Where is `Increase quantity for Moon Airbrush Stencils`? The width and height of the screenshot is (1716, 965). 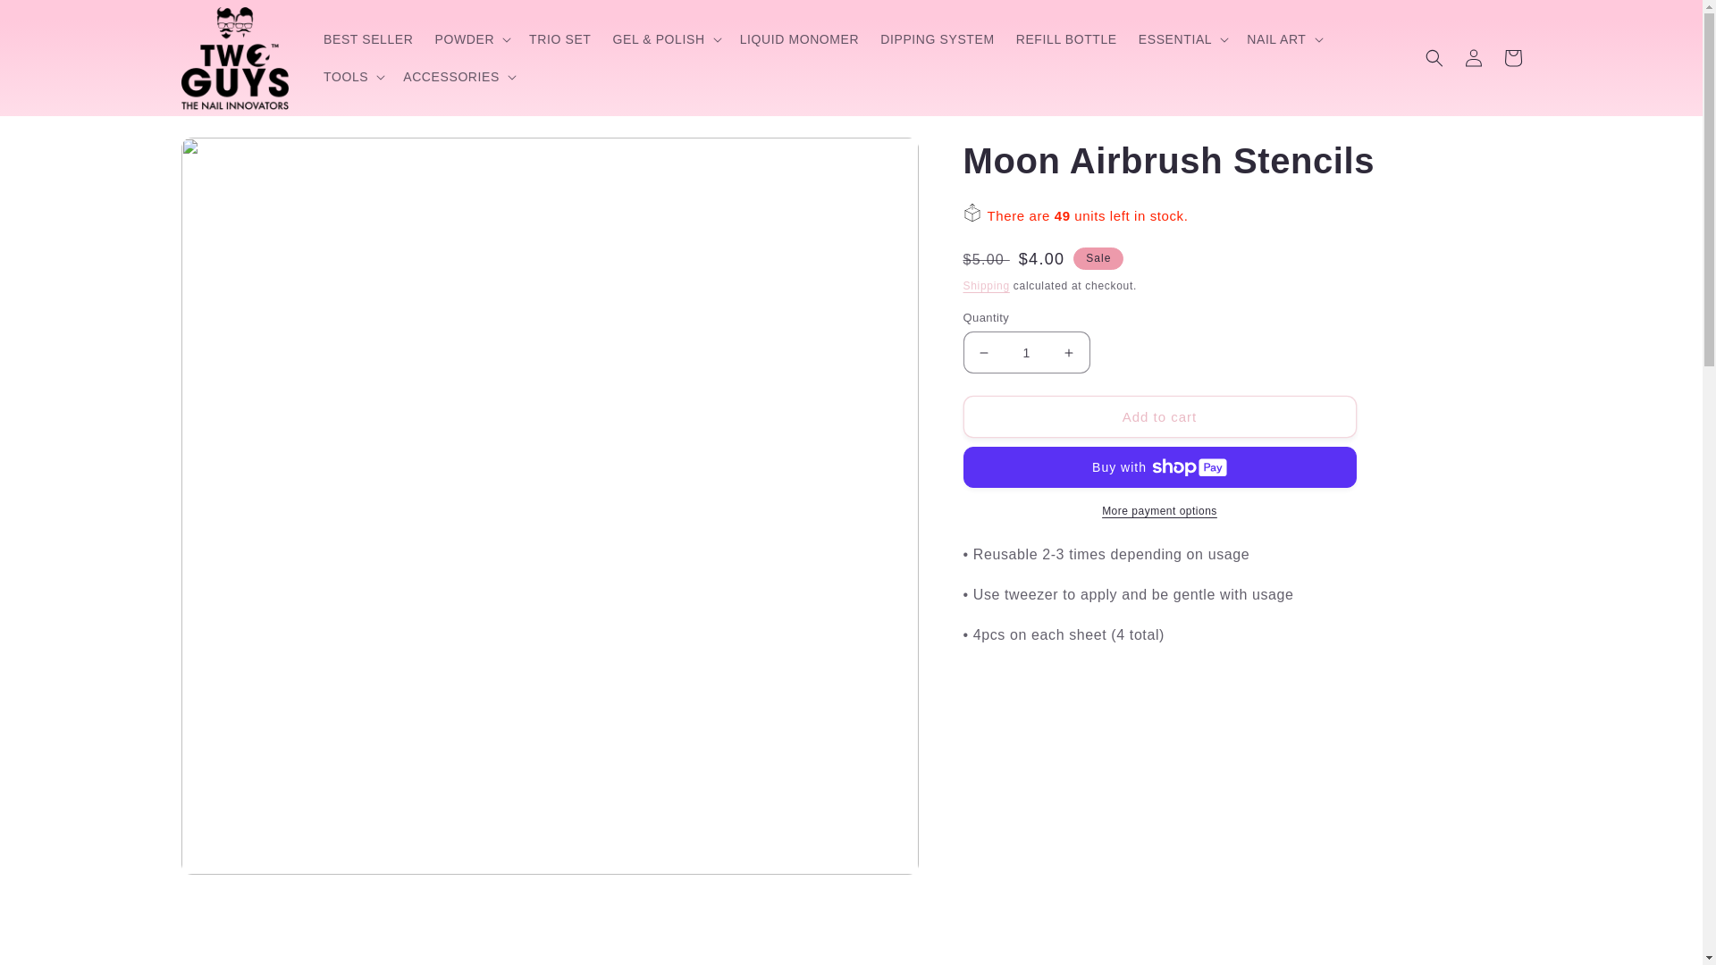 Increase quantity for Moon Airbrush Stencils is located at coordinates (1069, 352).